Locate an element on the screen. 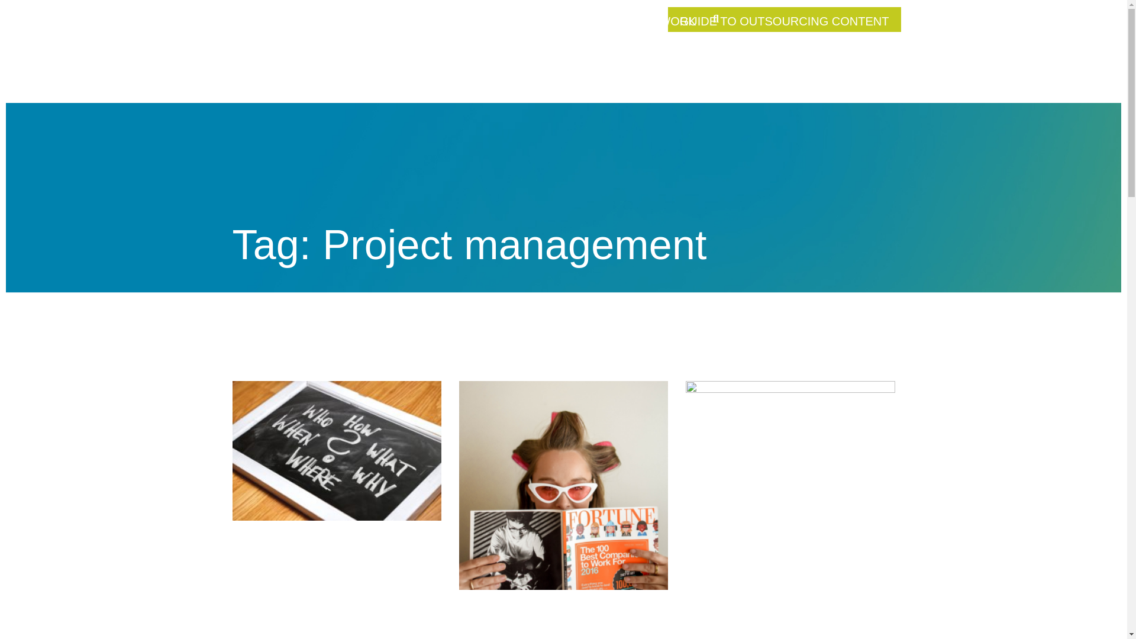  CONTACT is located at coordinates (667, 64).